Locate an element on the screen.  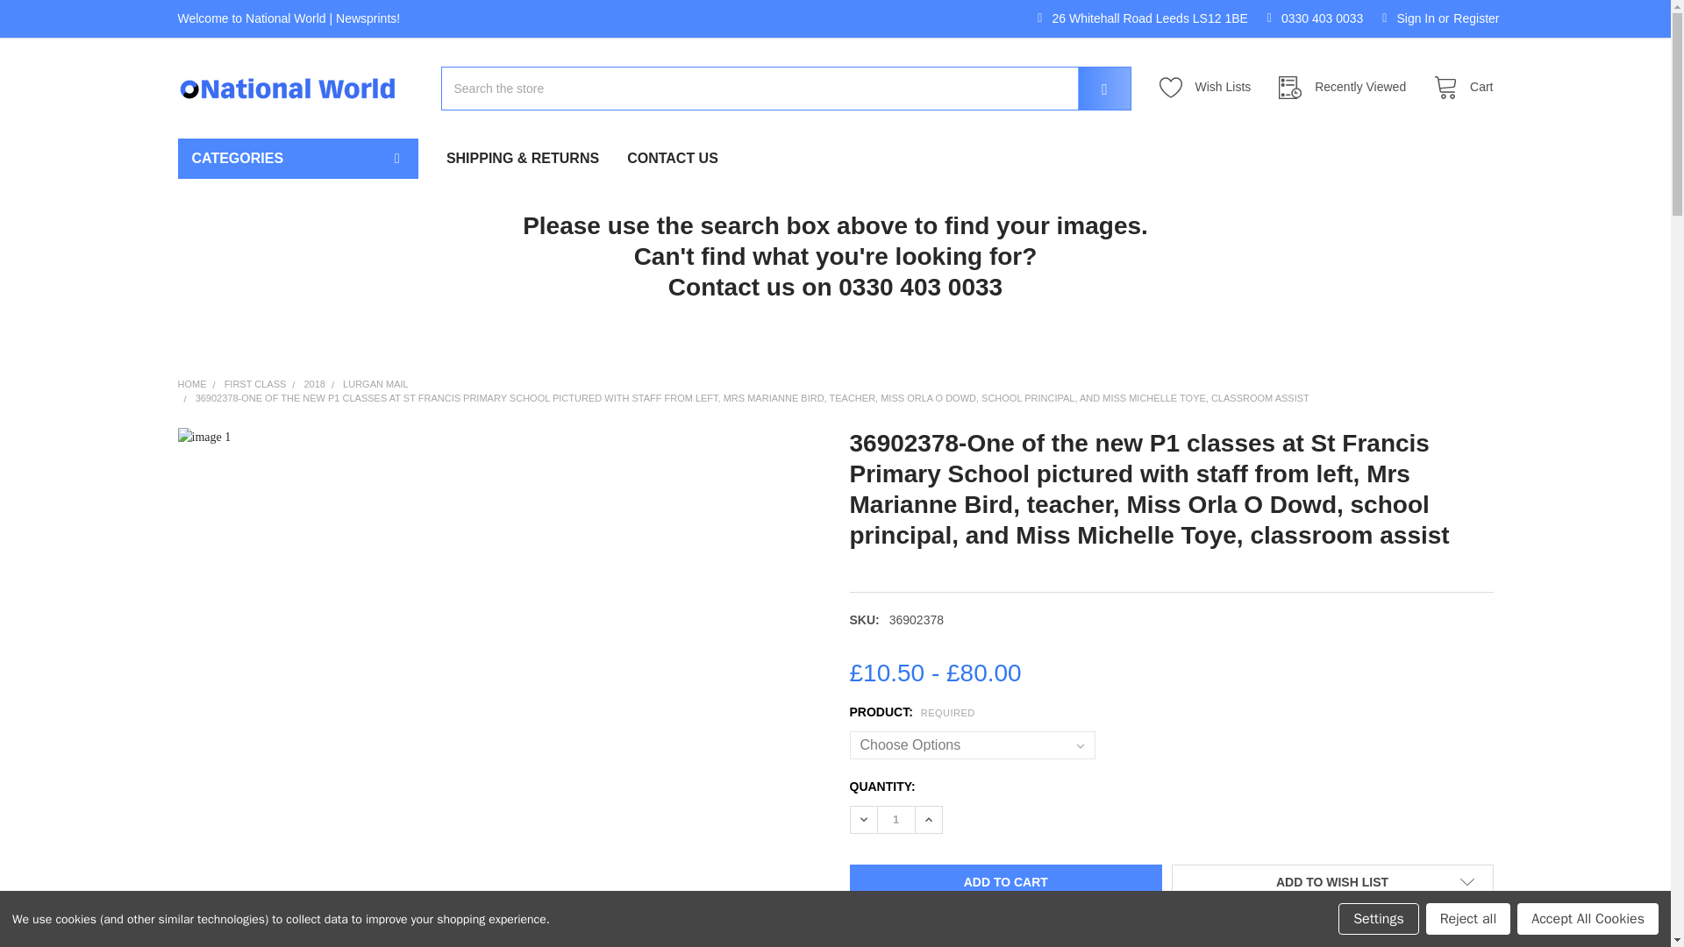
1 is located at coordinates (896, 820).